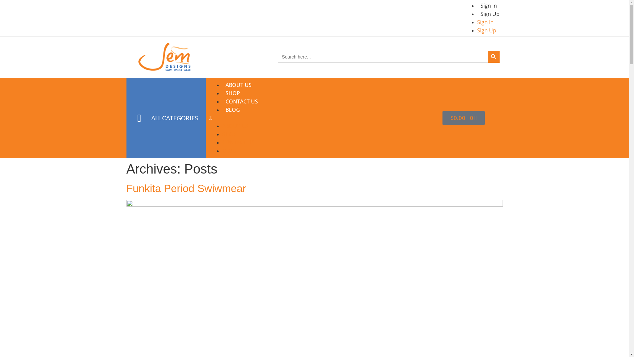  What do you see at coordinates (175, 118) in the screenshot?
I see `ALL CATEGORIES` at bounding box center [175, 118].